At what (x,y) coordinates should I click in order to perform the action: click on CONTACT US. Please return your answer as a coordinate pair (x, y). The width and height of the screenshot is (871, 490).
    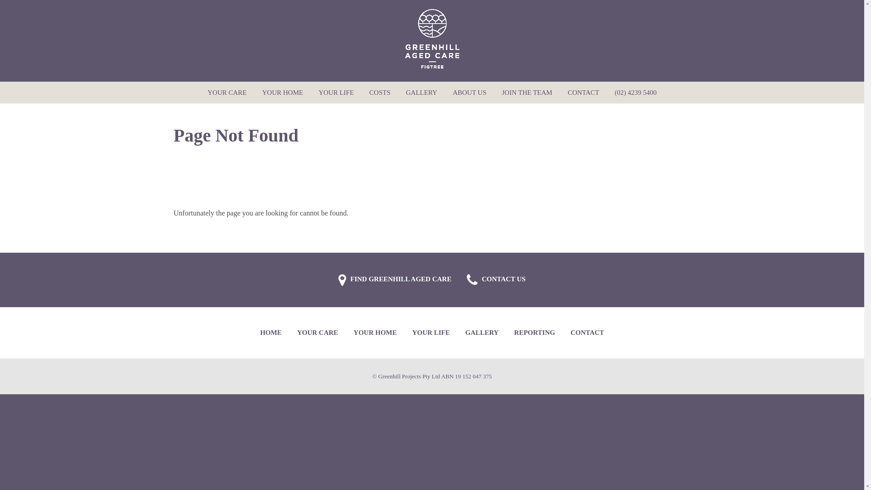
    Looking at the image, I should click on (496, 280).